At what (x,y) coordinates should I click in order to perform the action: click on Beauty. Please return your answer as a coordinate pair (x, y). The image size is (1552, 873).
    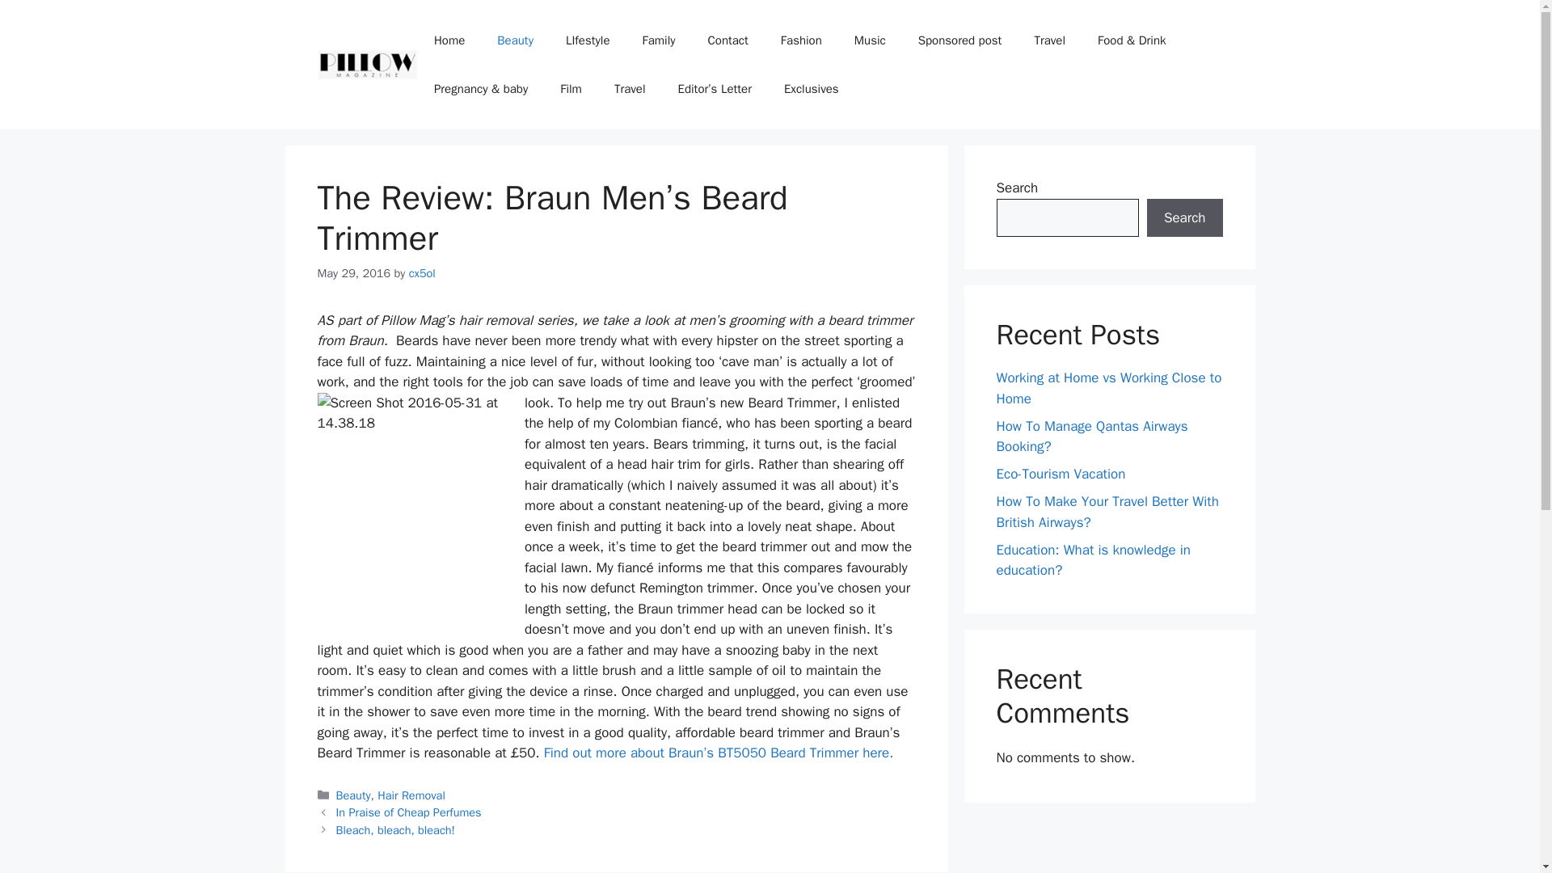
    Looking at the image, I should click on (515, 40).